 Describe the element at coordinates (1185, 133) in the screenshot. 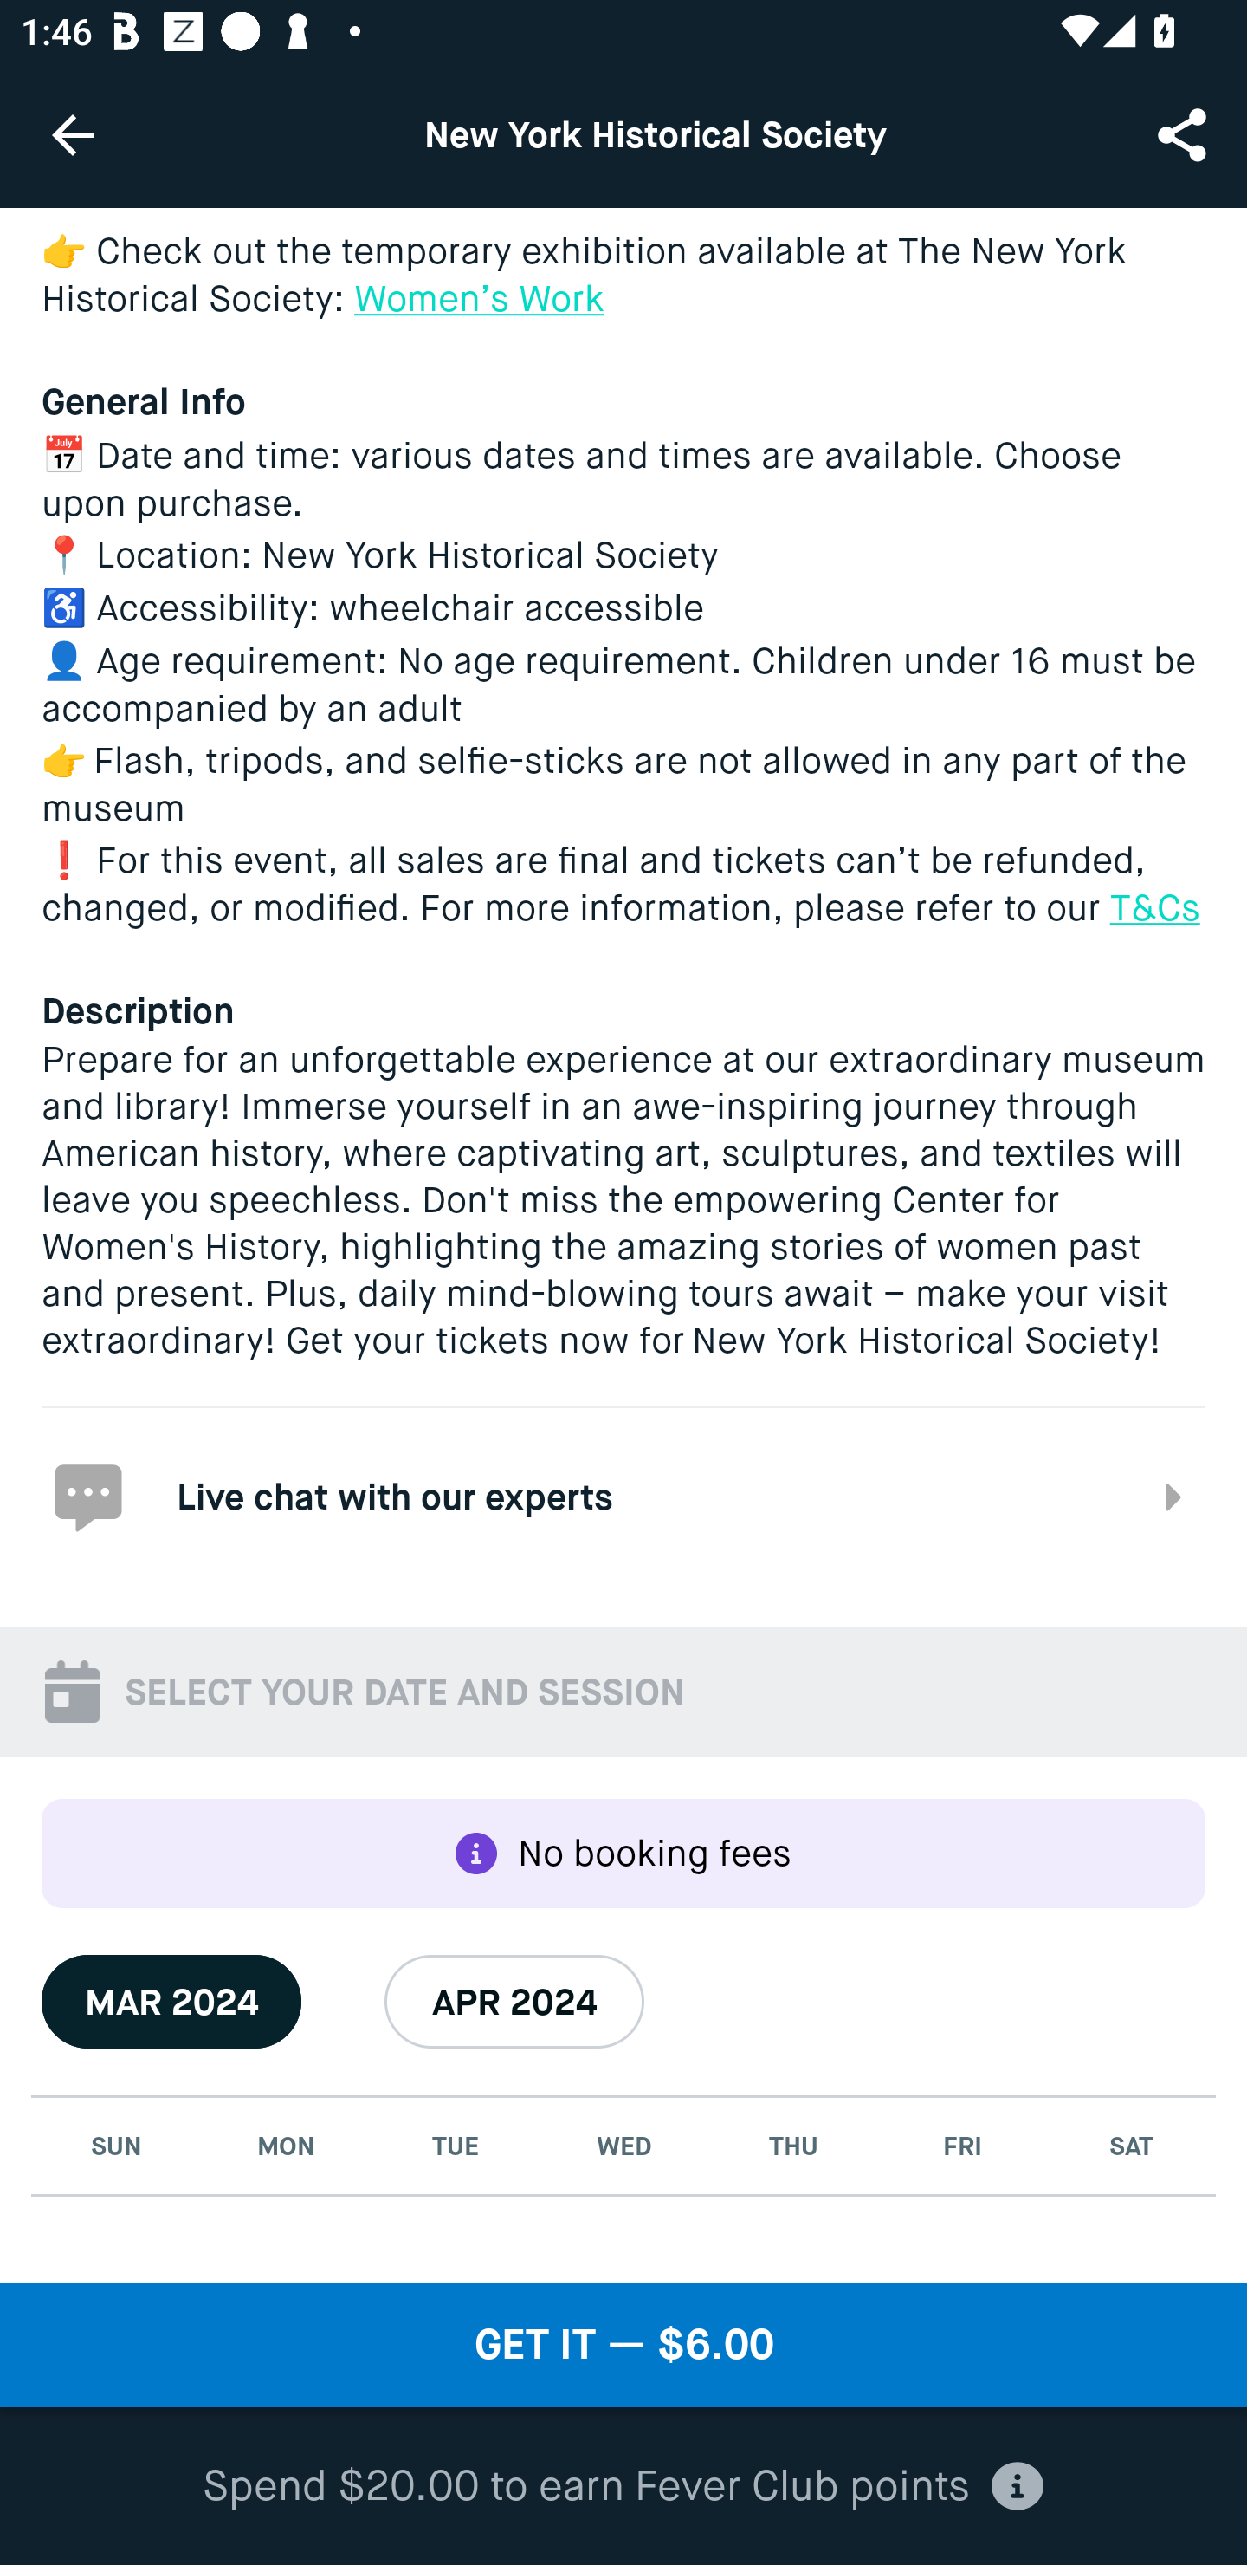

I see `Share` at that location.